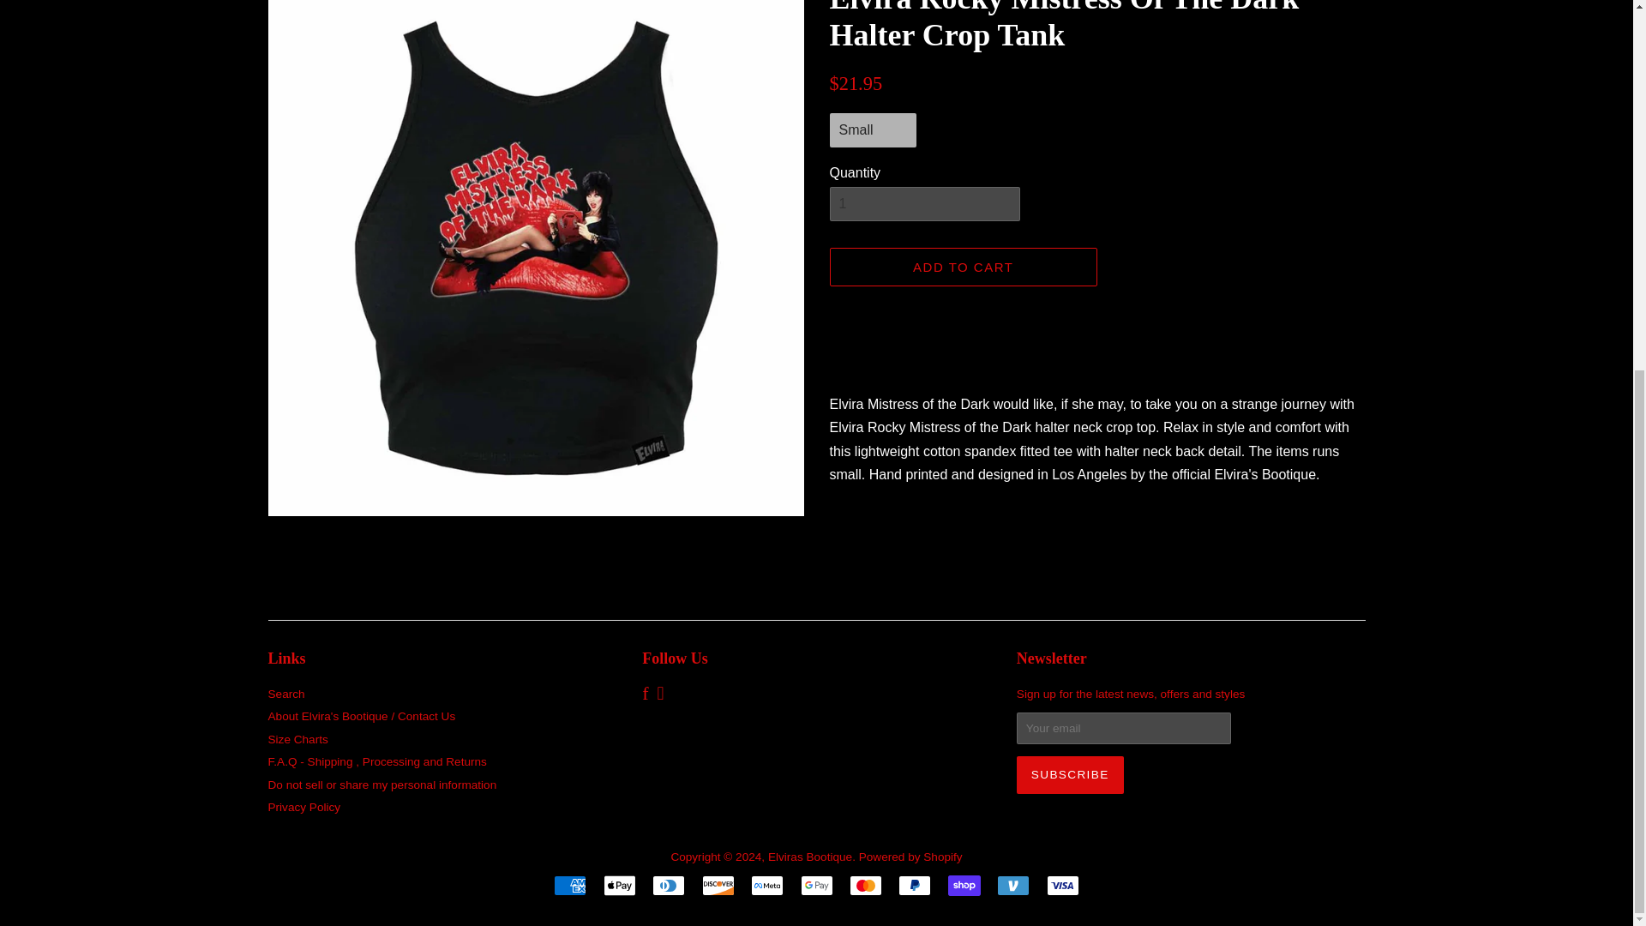  Describe the element at coordinates (619, 885) in the screenshot. I see `Apple Pay` at that location.